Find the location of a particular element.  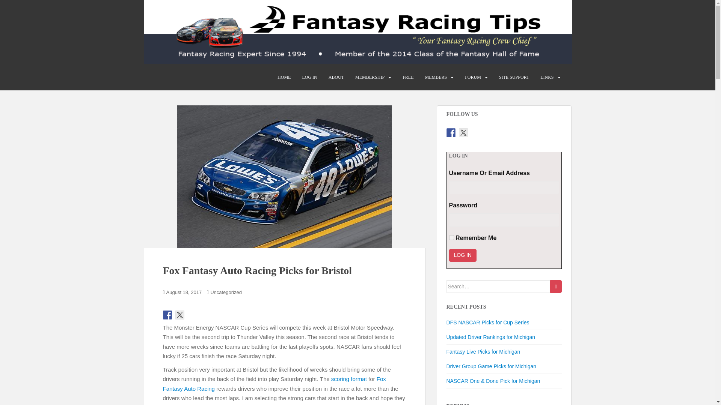

Follow us on Twitter is located at coordinates (179, 315).